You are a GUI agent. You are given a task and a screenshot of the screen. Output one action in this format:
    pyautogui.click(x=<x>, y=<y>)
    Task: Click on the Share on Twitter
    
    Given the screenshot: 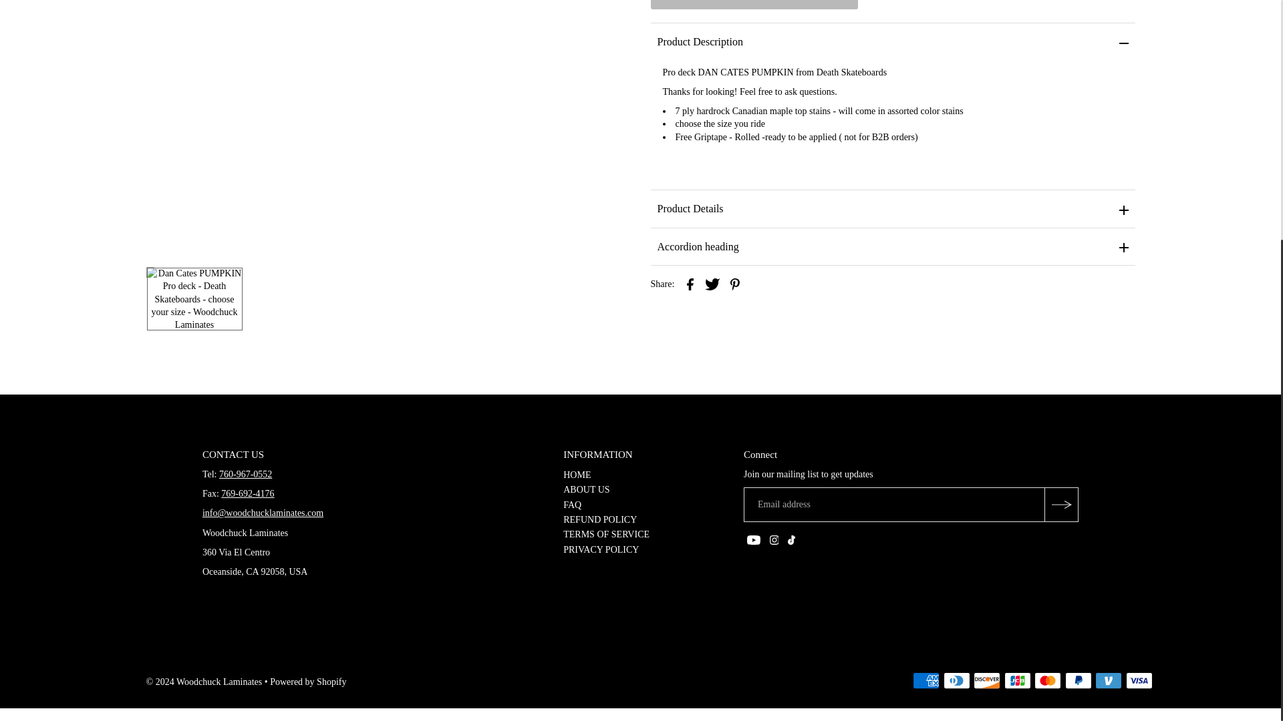 What is the action you would take?
    pyautogui.click(x=712, y=283)
    